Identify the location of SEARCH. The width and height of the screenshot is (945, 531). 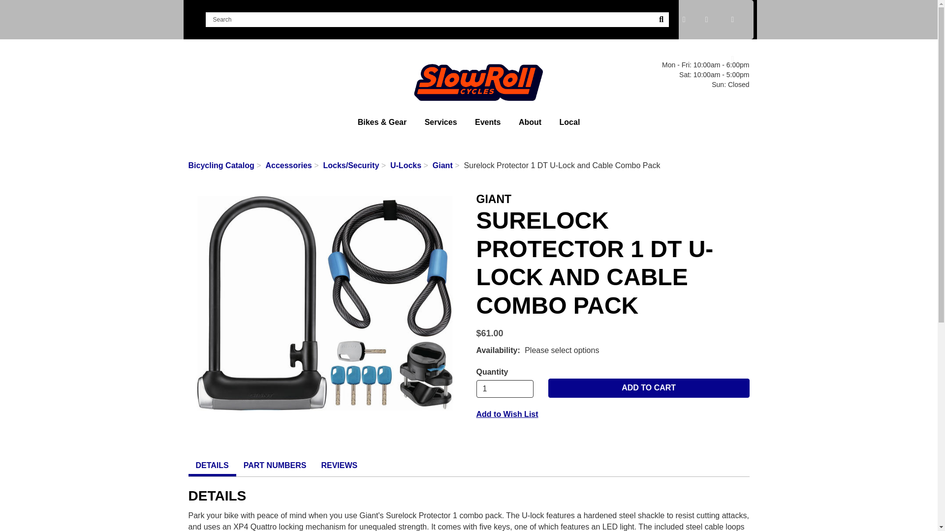
(661, 20).